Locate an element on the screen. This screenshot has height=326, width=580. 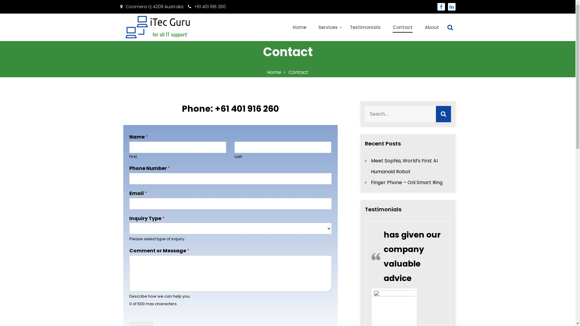
Services is located at coordinates (328, 27).